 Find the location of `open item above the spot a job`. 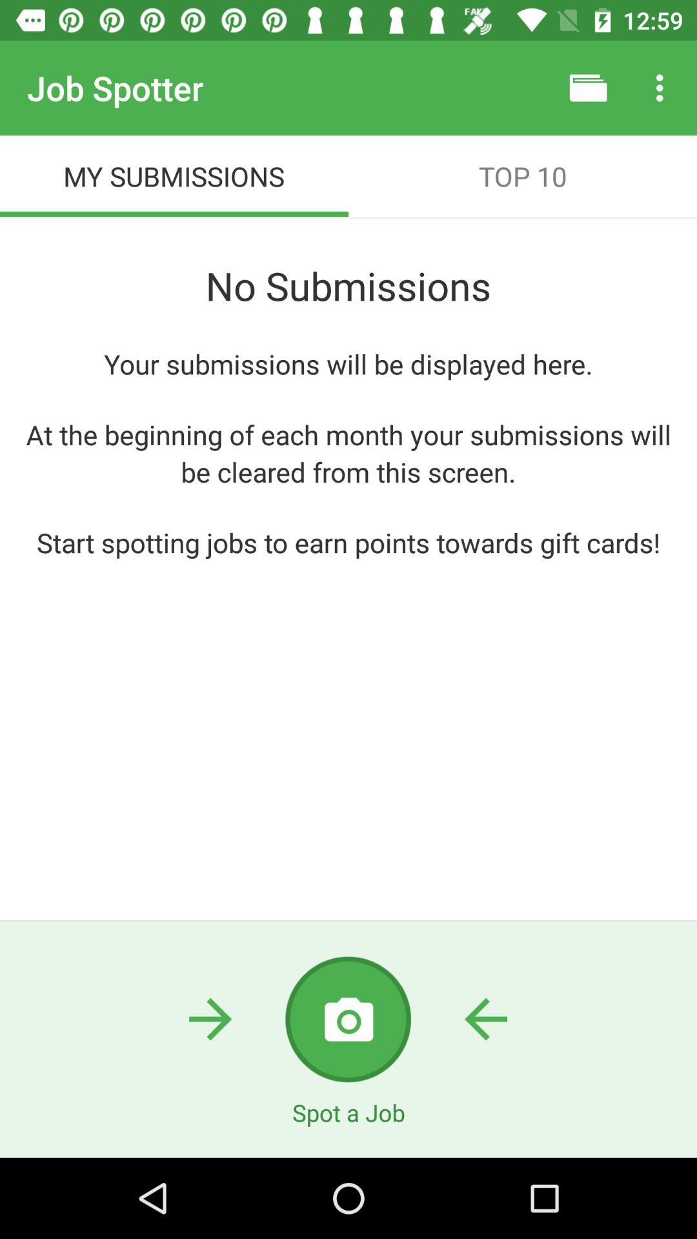

open item above the spot a job is located at coordinates (348, 1020).